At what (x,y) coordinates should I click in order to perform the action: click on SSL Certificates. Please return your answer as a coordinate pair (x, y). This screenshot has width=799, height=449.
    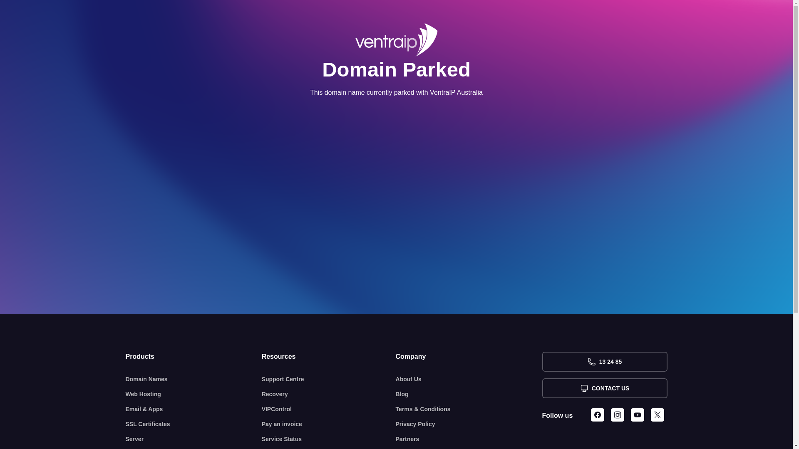
    Looking at the image, I should click on (194, 424).